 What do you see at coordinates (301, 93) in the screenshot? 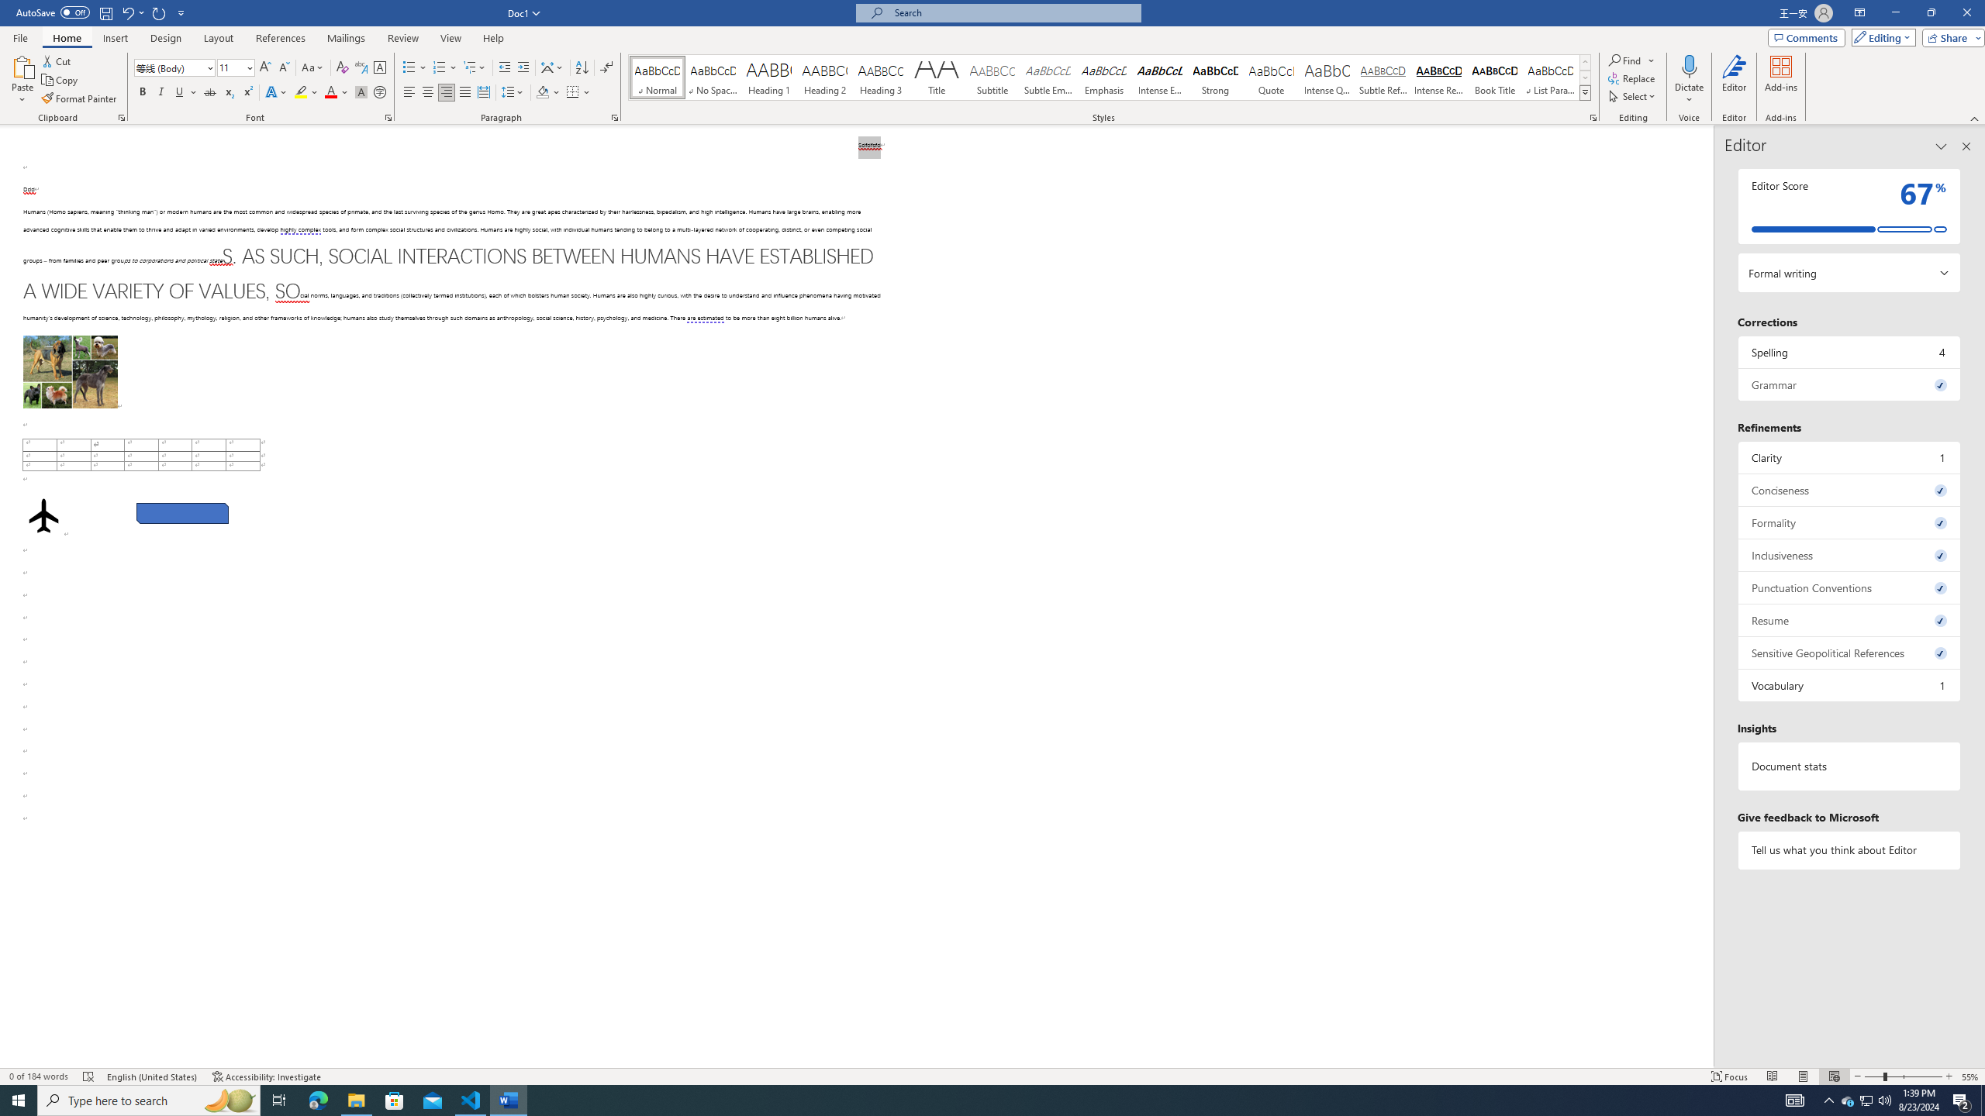
I see `Text Highlight Color Yellow` at bounding box center [301, 93].